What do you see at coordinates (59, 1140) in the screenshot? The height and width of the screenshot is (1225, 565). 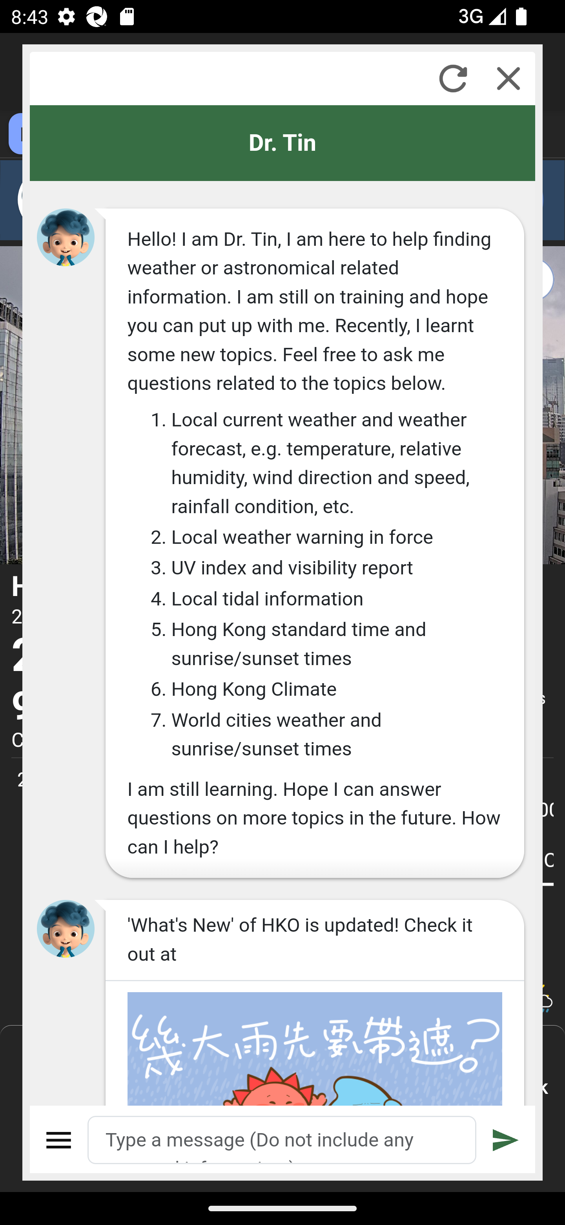 I see `Menu` at bounding box center [59, 1140].